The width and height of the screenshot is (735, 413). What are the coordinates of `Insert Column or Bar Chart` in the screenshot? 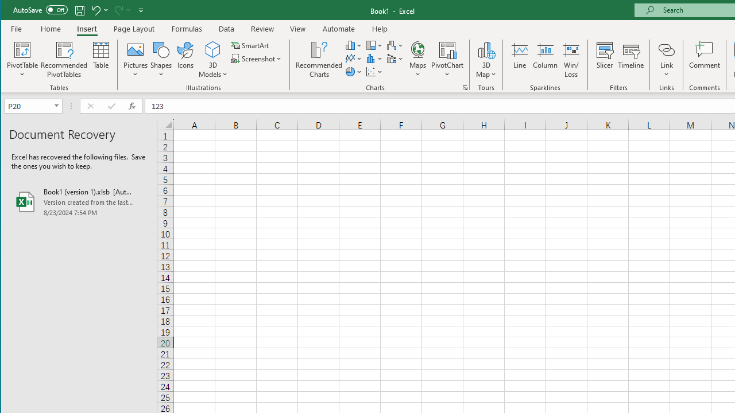 It's located at (354, 45).